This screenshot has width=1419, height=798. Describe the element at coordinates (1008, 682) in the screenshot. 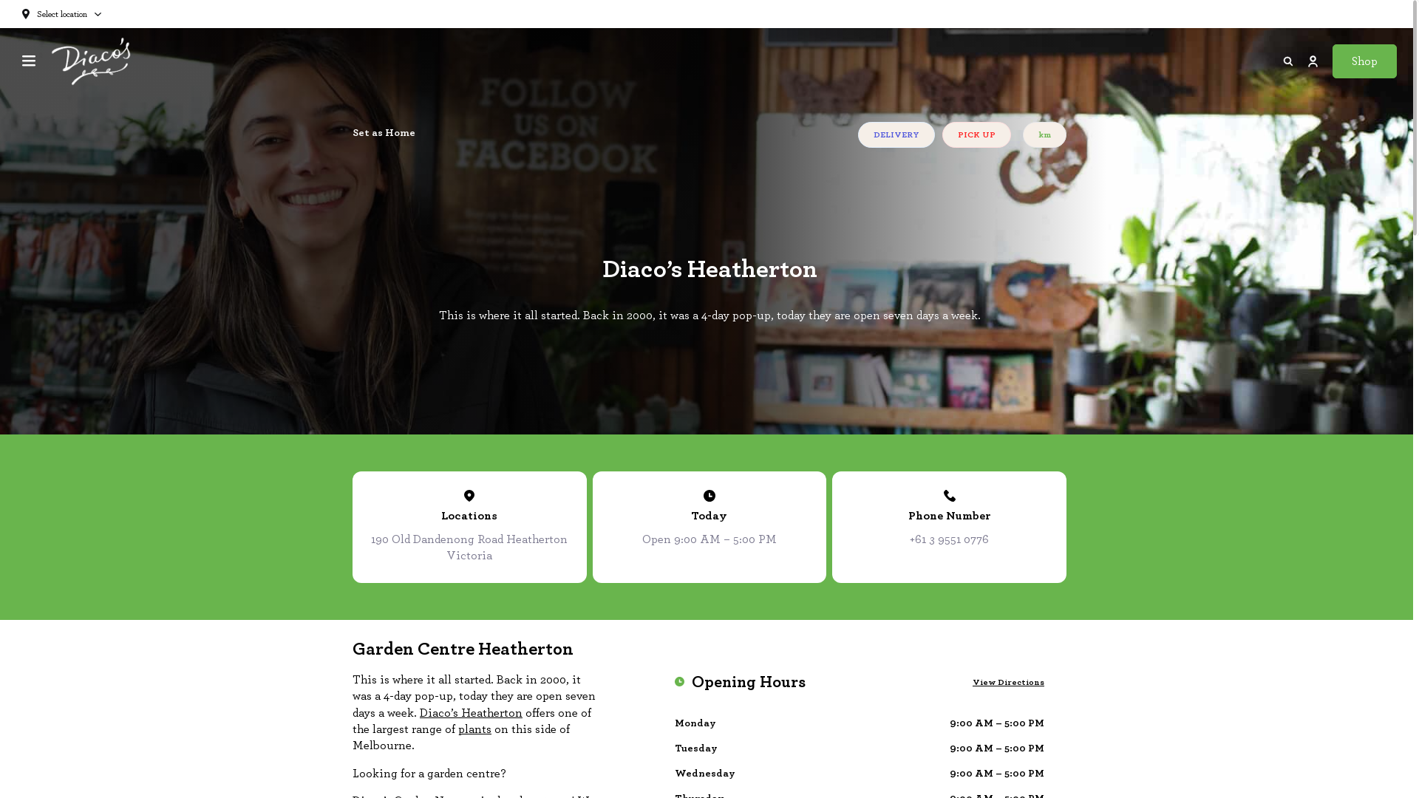

I see `View Directions` at that location.